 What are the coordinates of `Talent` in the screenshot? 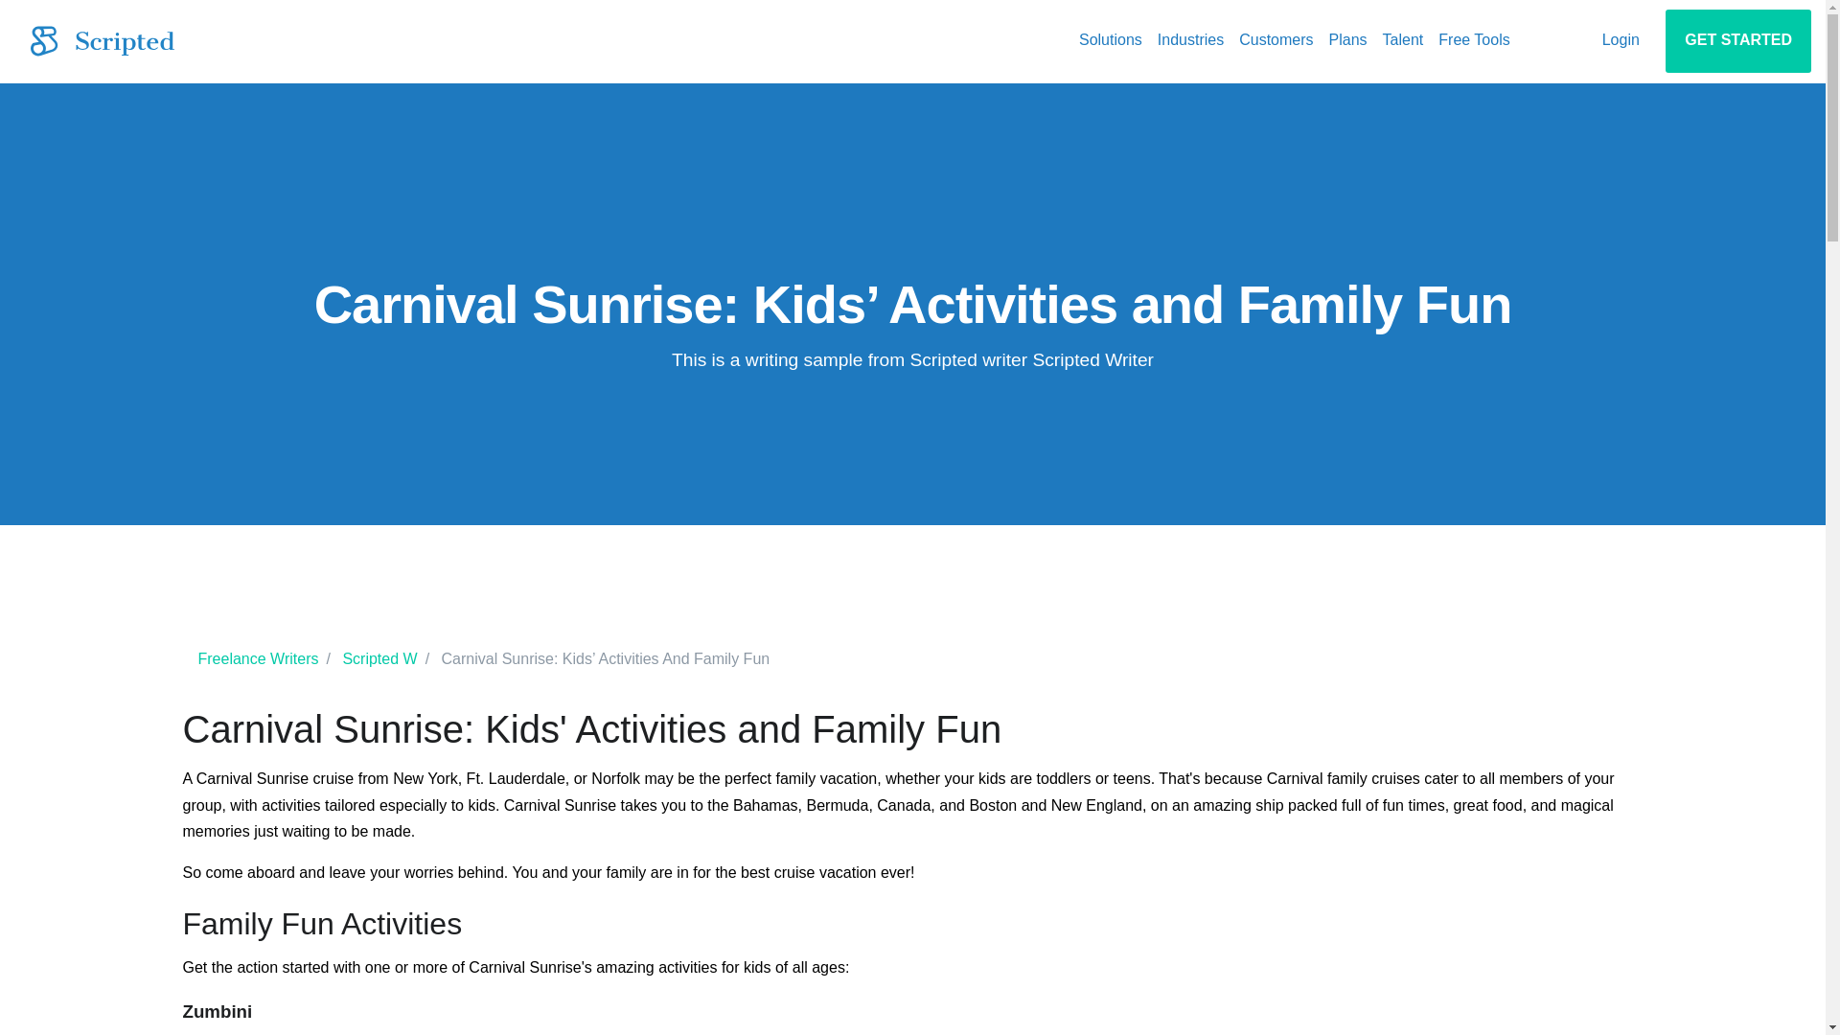 It's located at (1403, 40).